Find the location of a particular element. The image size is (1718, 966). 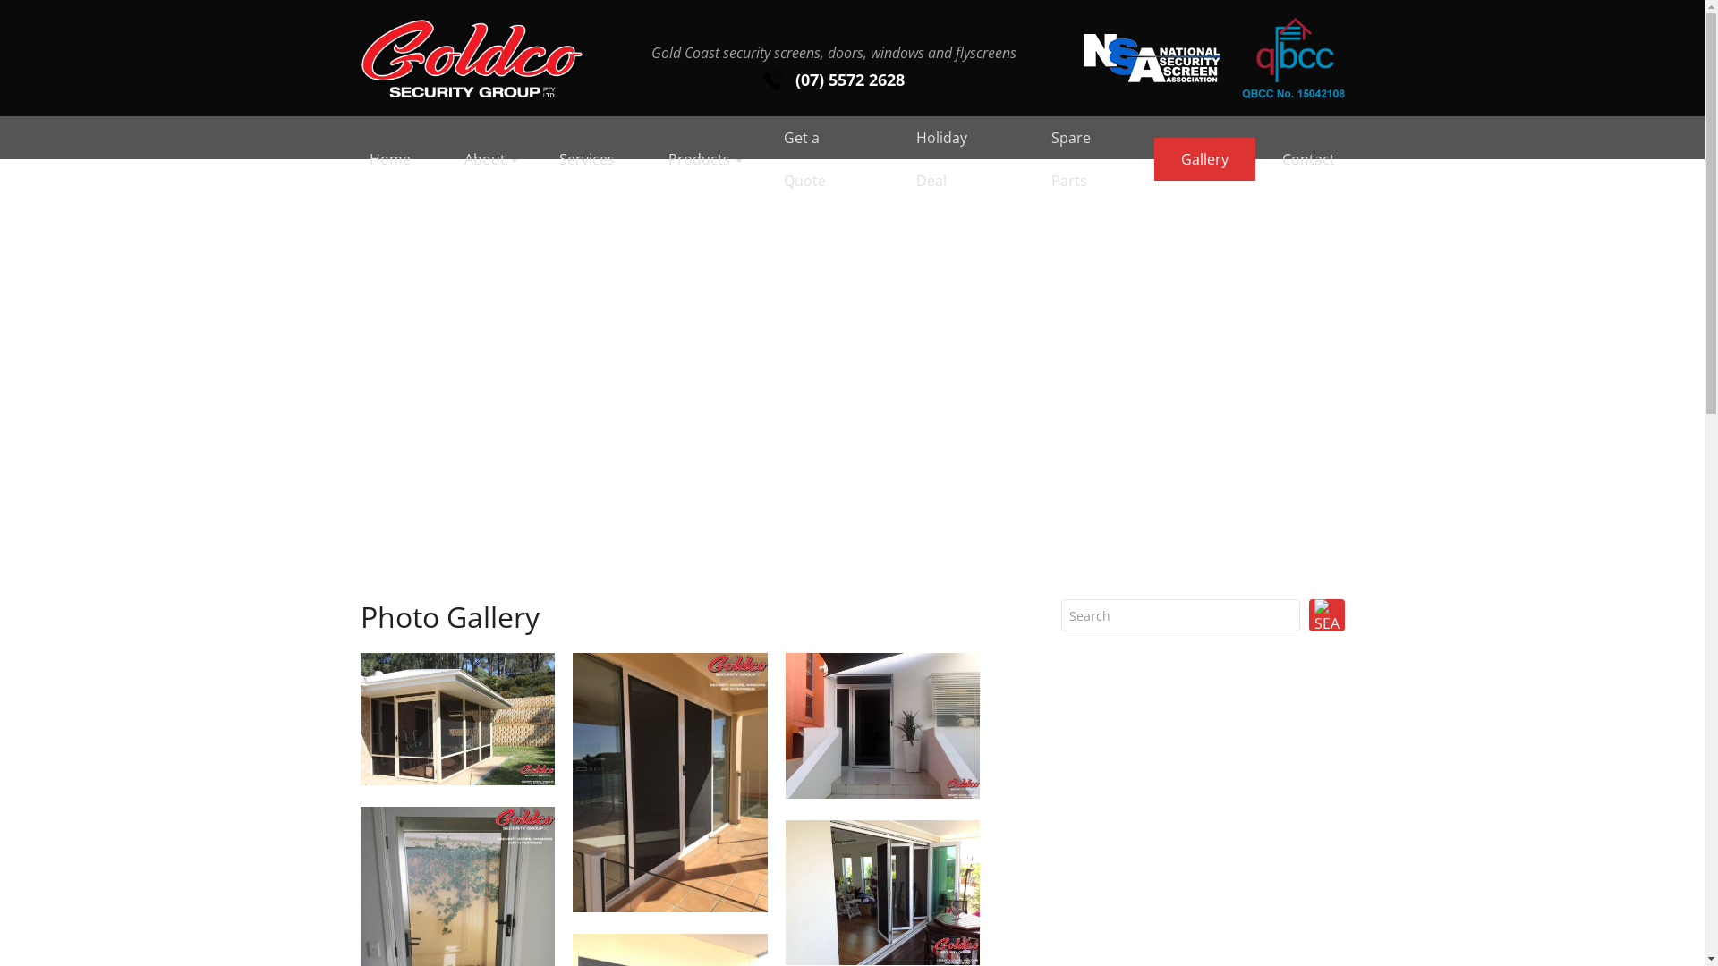

About is located at coordinates (484, 159).